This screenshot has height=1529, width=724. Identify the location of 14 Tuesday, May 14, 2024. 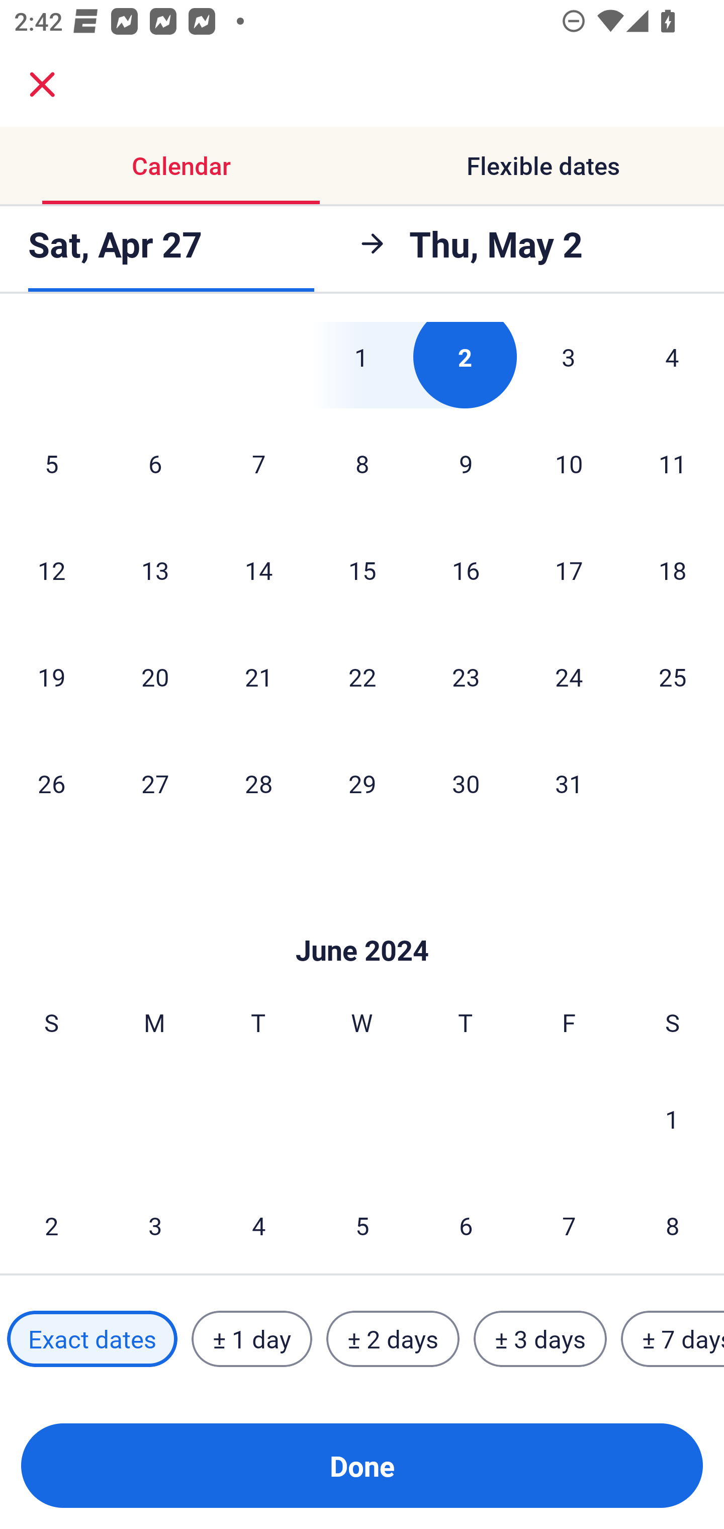
(258, 570).